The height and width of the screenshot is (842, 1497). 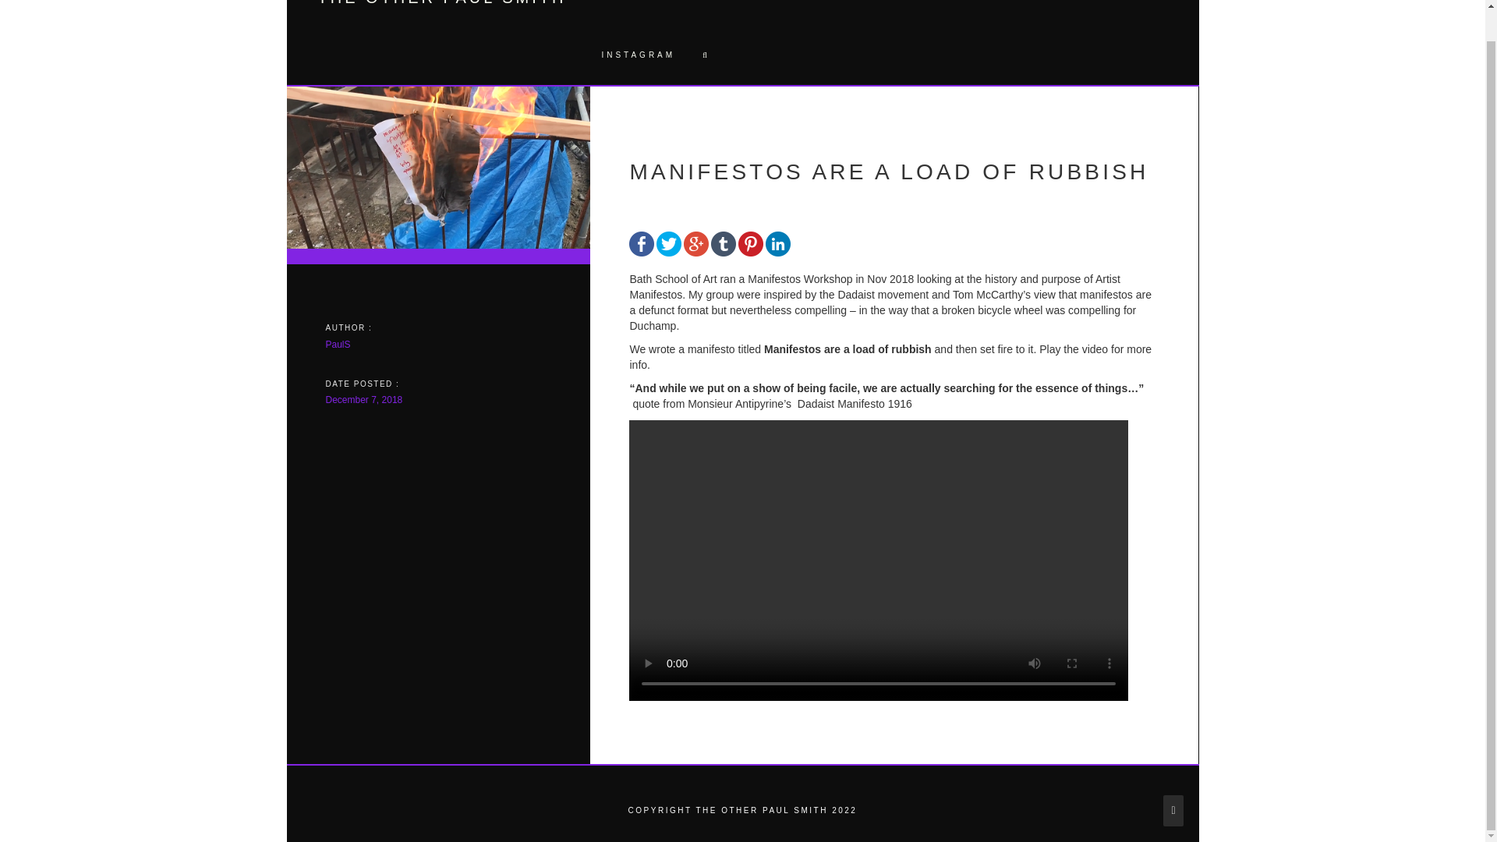 What do you see at coordinates (905, 12) in the screenshot?
I see `CATALOGUES` at bounding box center [905, 12].